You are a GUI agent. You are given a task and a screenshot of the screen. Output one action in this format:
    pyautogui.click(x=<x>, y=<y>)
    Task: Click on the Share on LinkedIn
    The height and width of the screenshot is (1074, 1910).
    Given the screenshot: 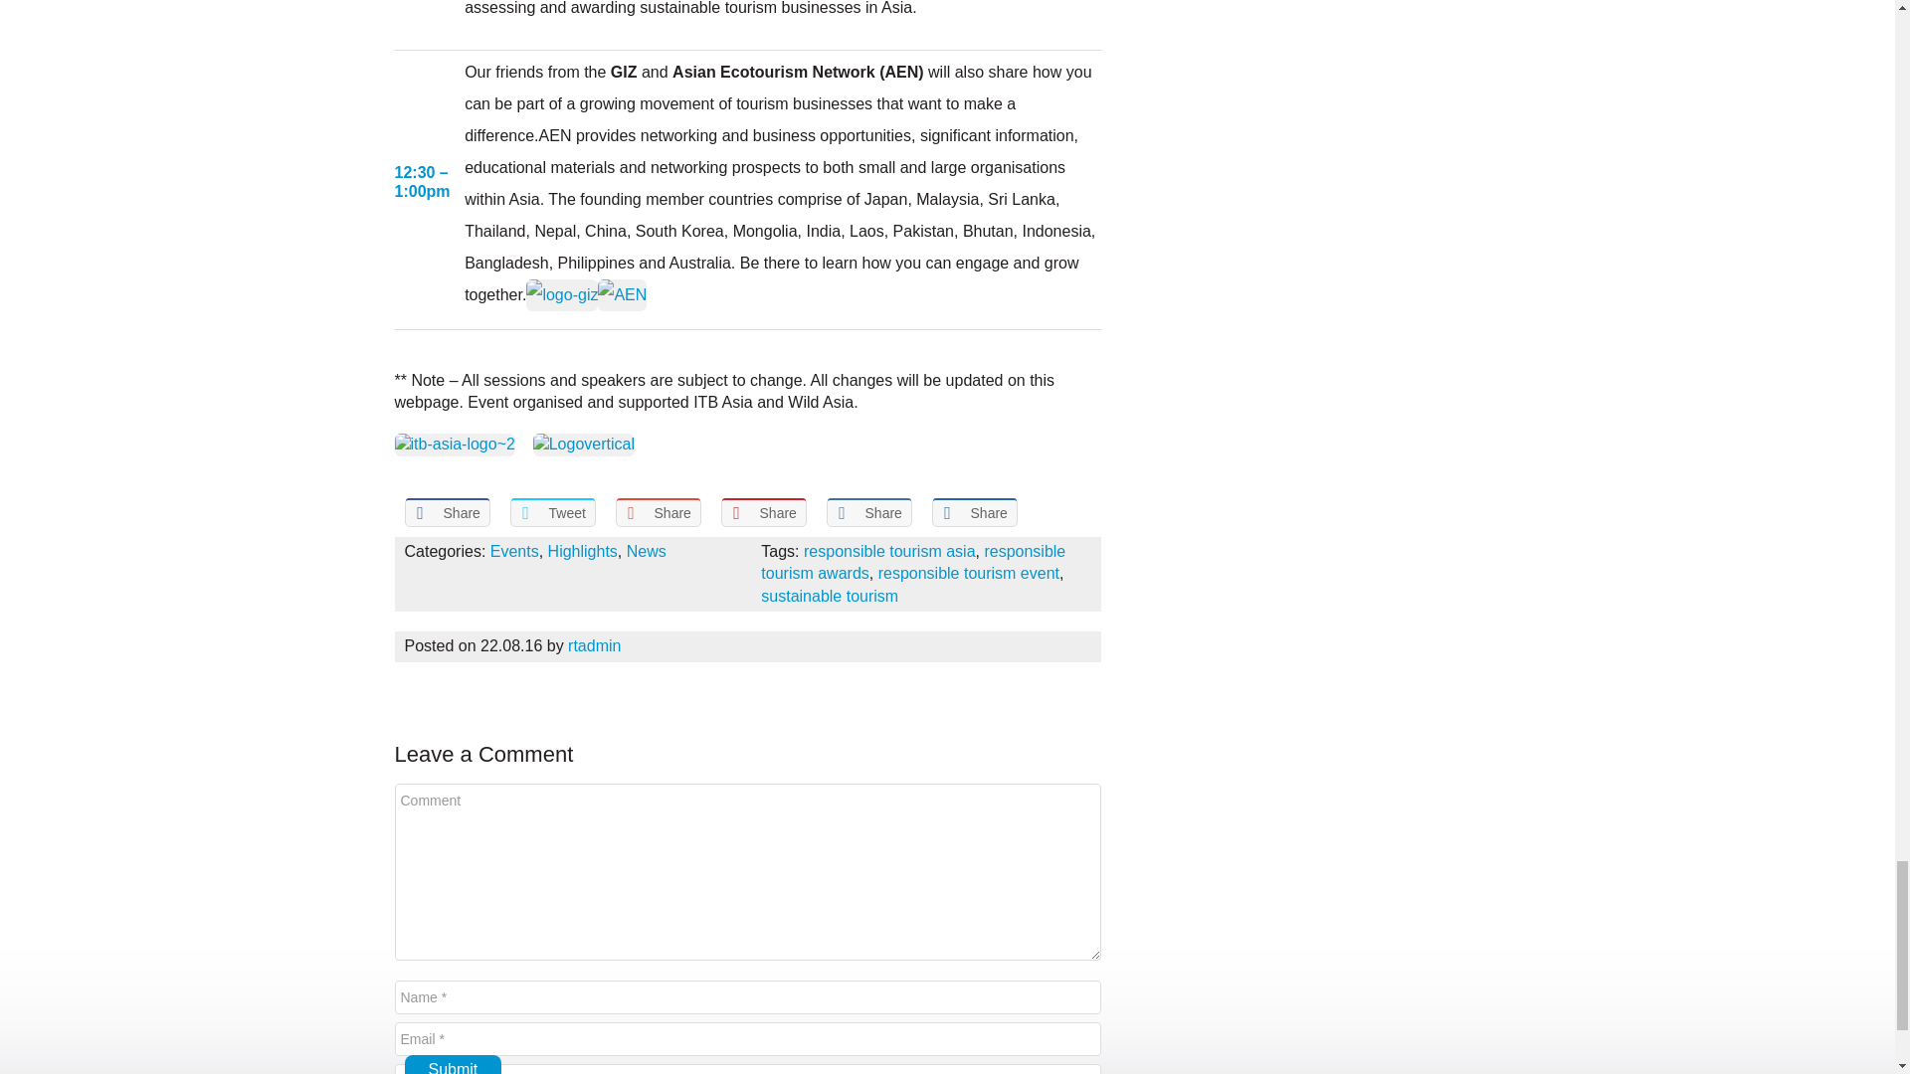 What is the action you would take?
    pyautogui.click(x=867, y=513)
    